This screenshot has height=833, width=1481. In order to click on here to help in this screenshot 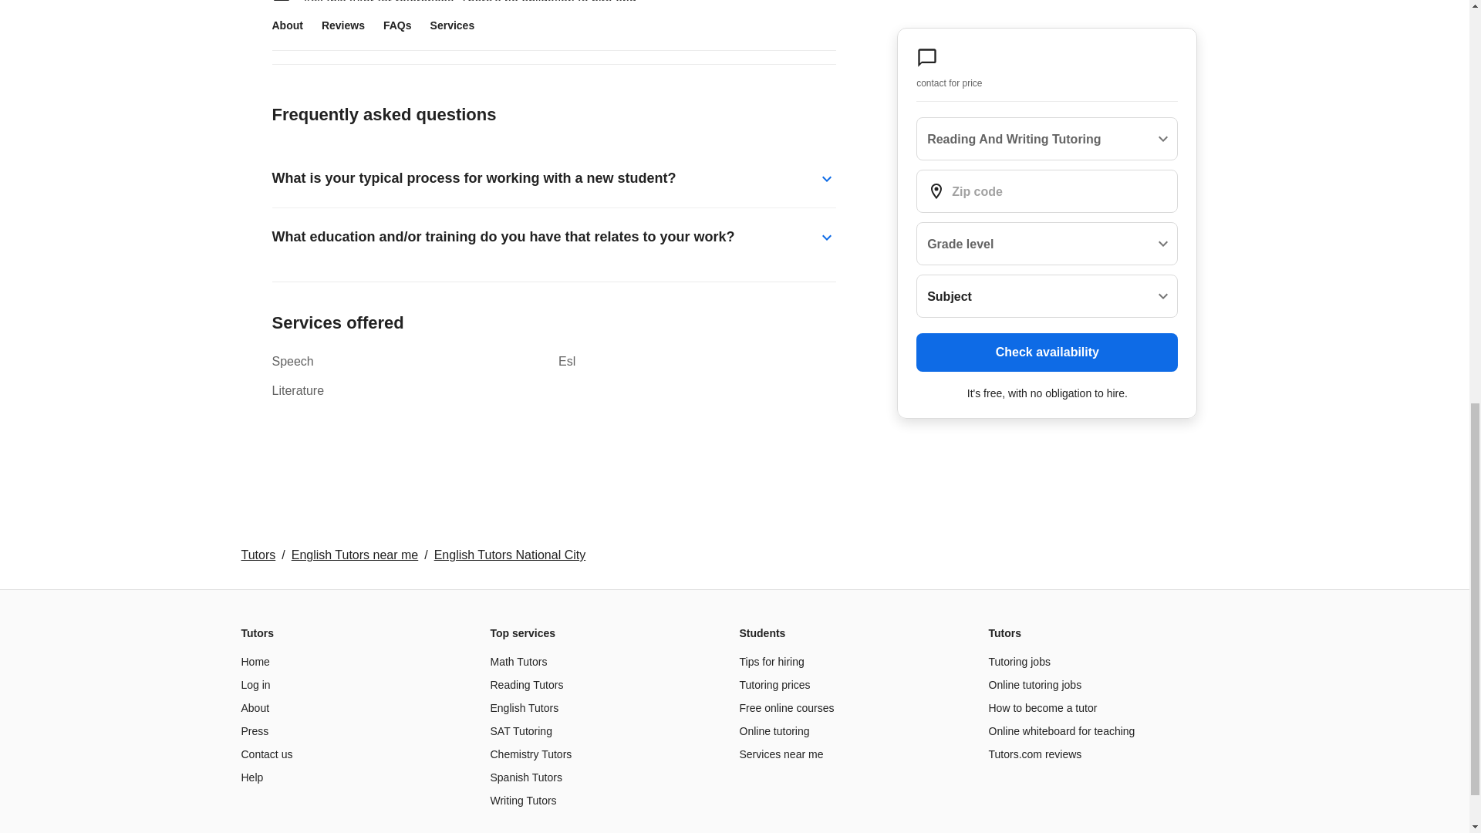, I will do `click(369, 20)`.